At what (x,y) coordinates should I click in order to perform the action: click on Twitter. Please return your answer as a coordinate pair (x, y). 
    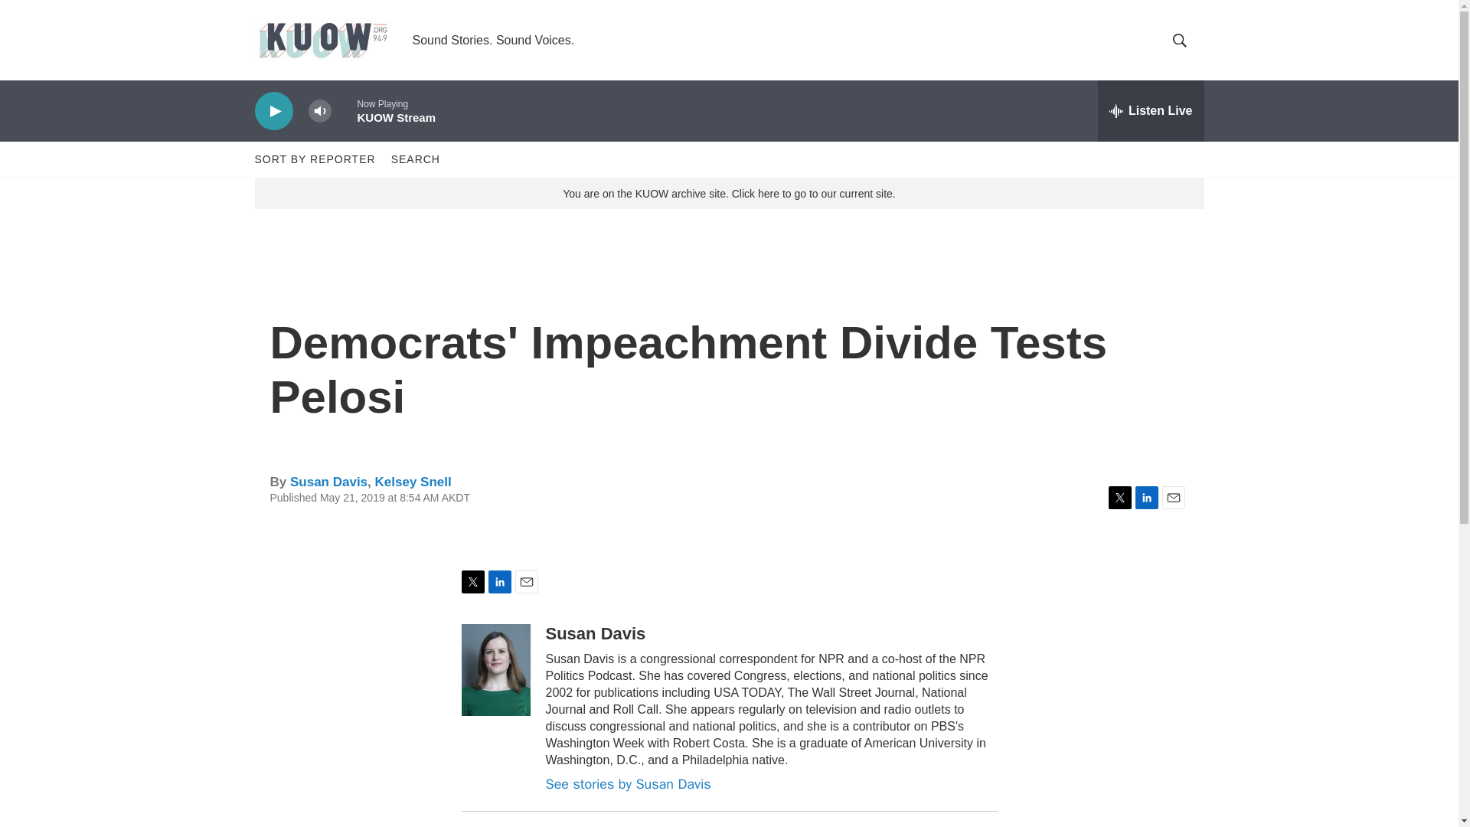
    Looking at the image, I should click on (472, 582).